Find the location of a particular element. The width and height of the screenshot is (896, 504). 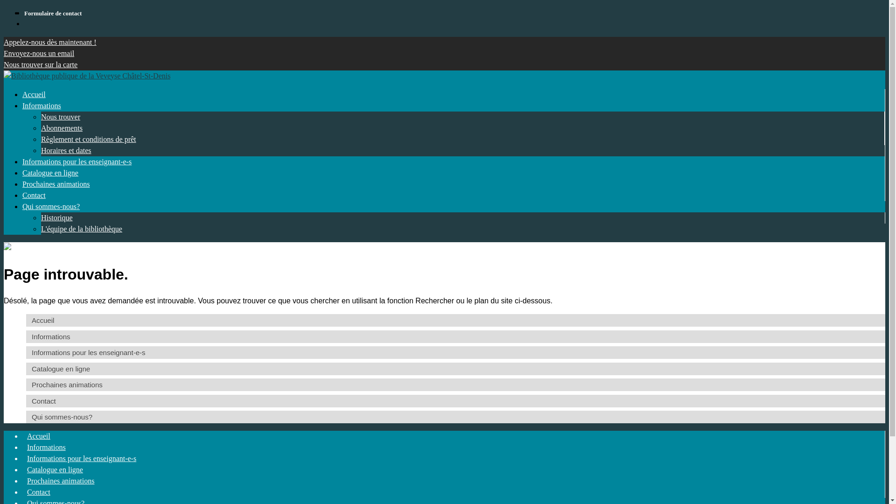

Contact is located at coordinates (455, 401).